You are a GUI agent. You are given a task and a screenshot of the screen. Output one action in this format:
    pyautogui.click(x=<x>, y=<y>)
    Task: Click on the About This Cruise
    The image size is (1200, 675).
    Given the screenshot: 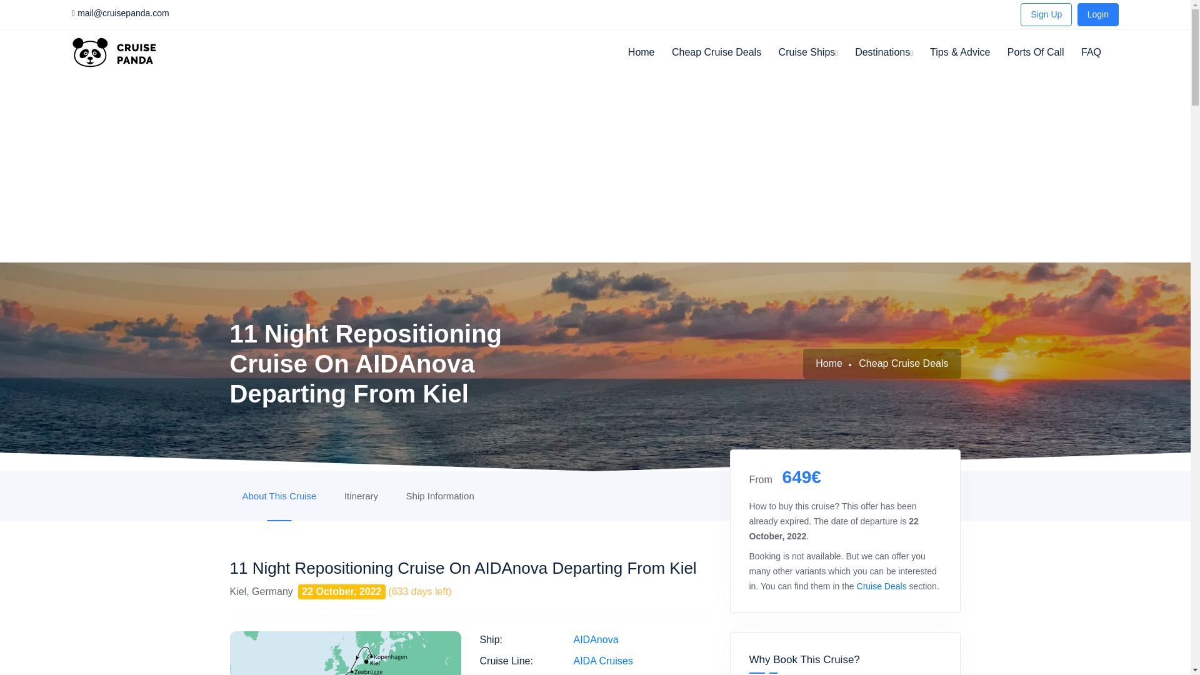 What is the action you would take?
    pyautogui.click(x=279, y=496)
    